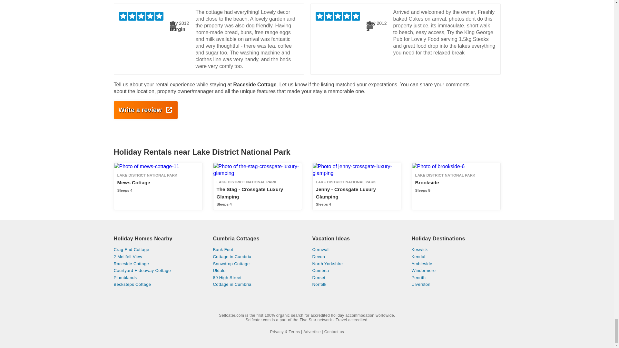 The width and height of the screenshot is (619, 348). Describe the element at coordinates (158, 249) in the screenshot. I see `Crag End Cottage` at that location.